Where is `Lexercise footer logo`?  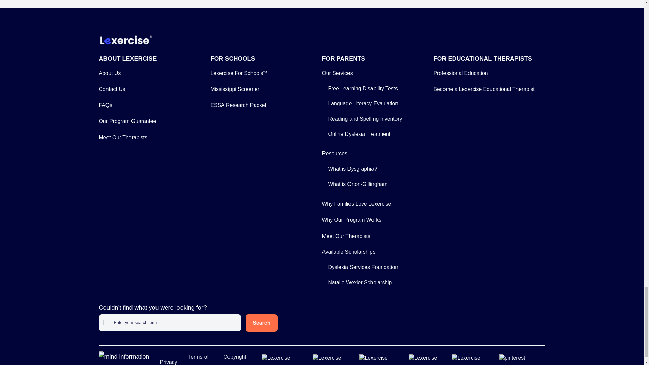
Lexercise footer logo is located at coordinates (125, 40).